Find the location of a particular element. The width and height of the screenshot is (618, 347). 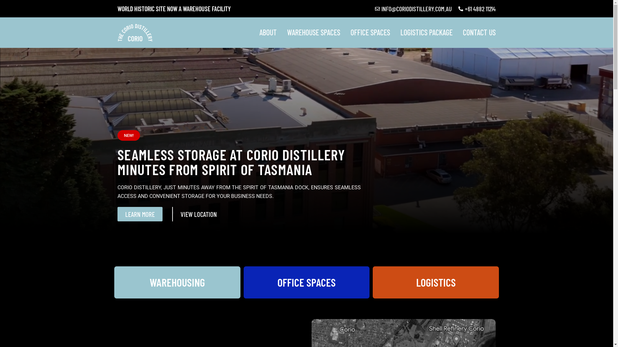

LOGISTICS PACKAGE is located at coordinates (426, 33).